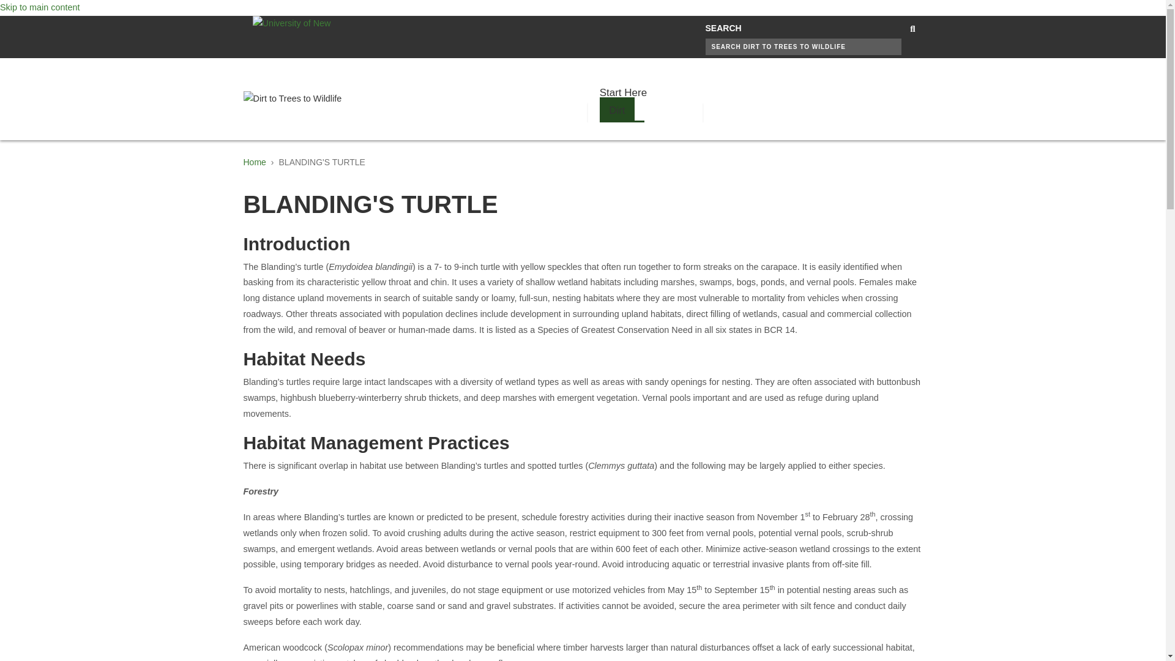  What do you see at coordinates (293, 98) in the screenshot?
I see `Dirt to Trees to Wildlife` at bounding box center [293, 98].